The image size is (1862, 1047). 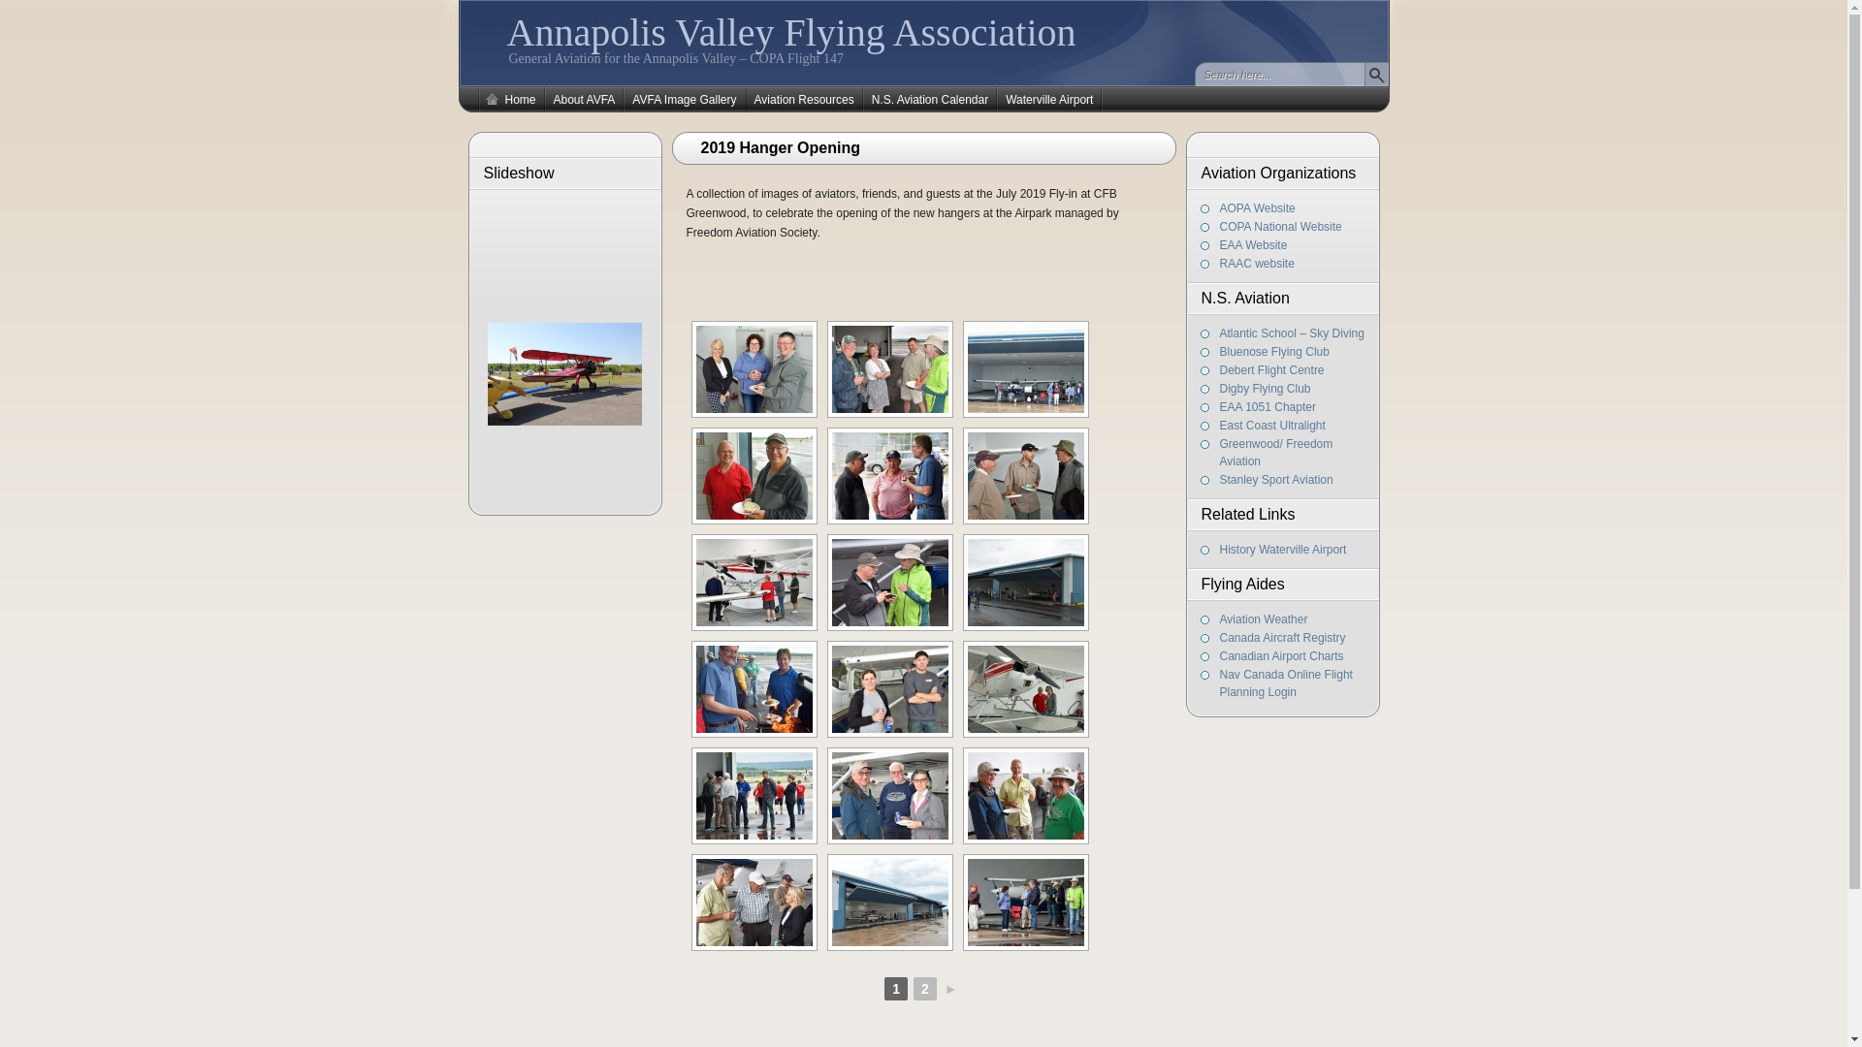 I want to click on Canadian Airport Charts, so click(x=1282, y=656).